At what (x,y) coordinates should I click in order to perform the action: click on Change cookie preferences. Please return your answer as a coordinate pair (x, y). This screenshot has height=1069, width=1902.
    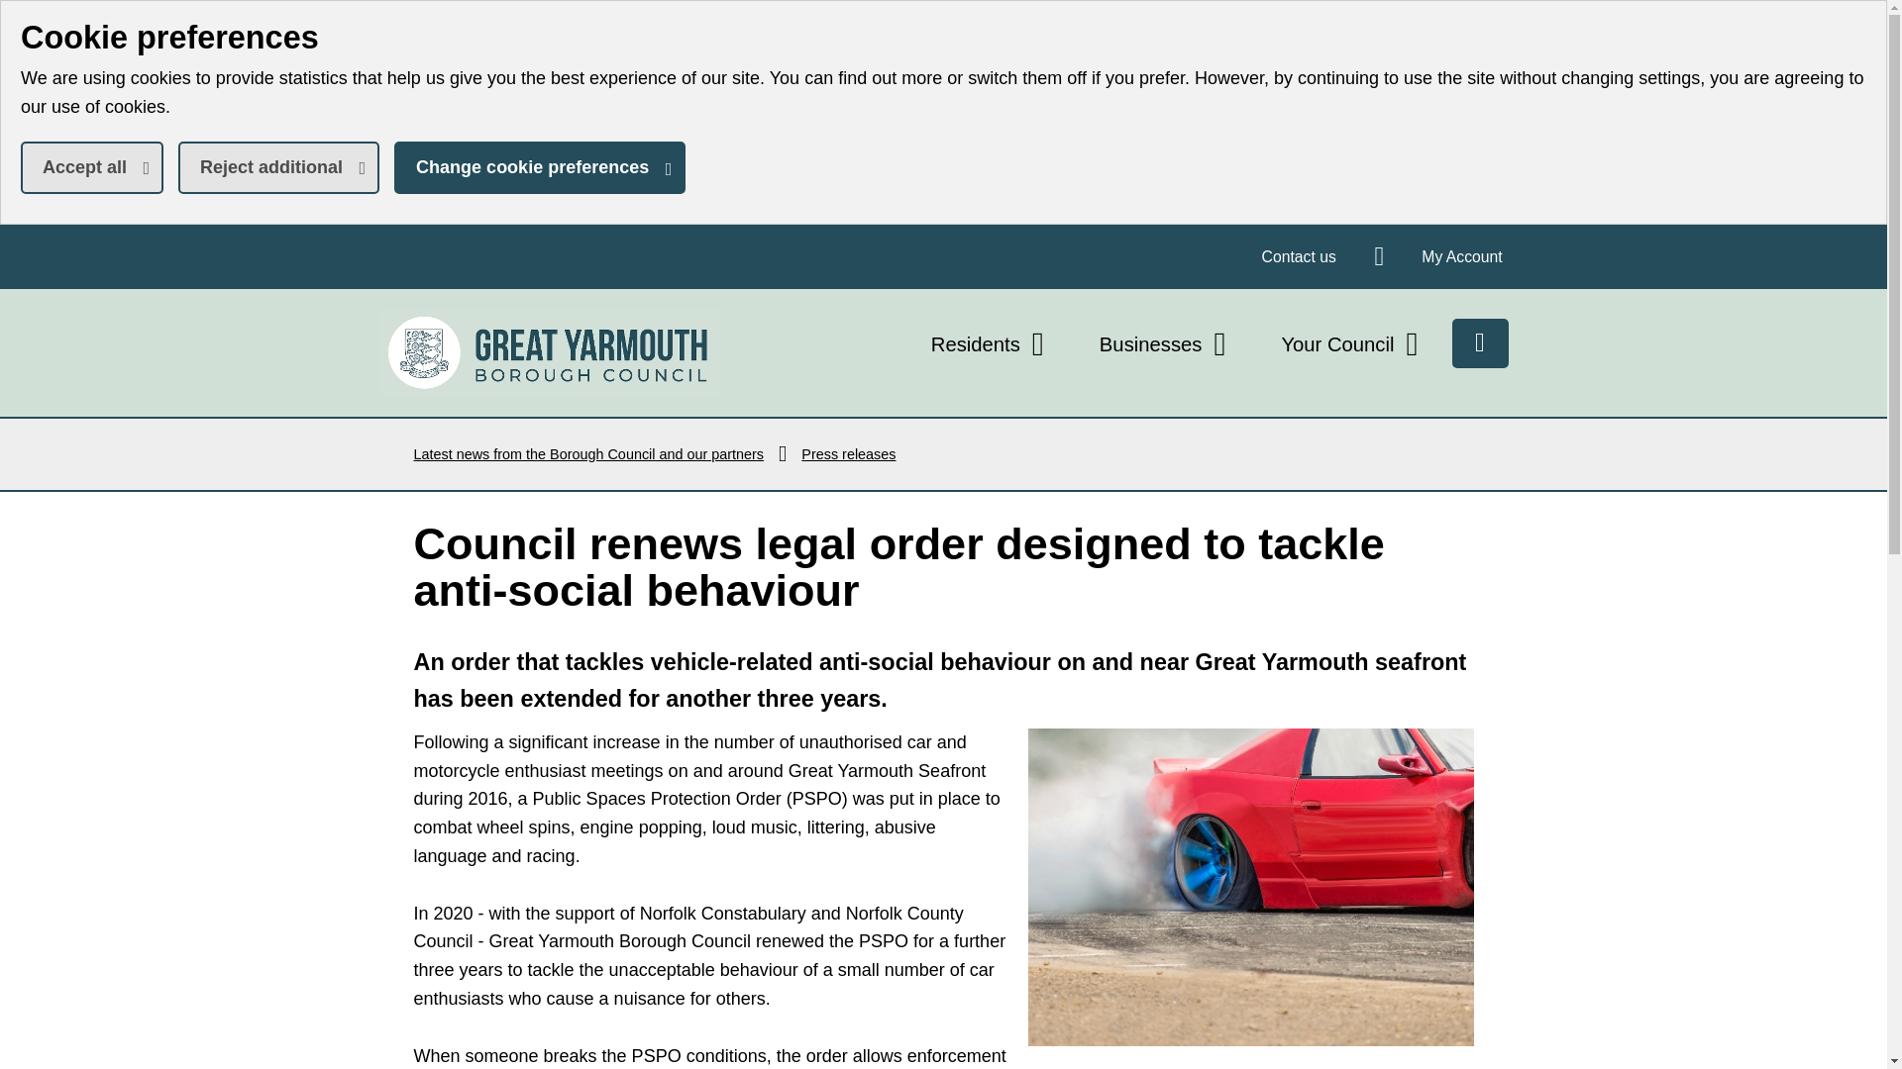
    Looking at the image, I should click on (278, 166).